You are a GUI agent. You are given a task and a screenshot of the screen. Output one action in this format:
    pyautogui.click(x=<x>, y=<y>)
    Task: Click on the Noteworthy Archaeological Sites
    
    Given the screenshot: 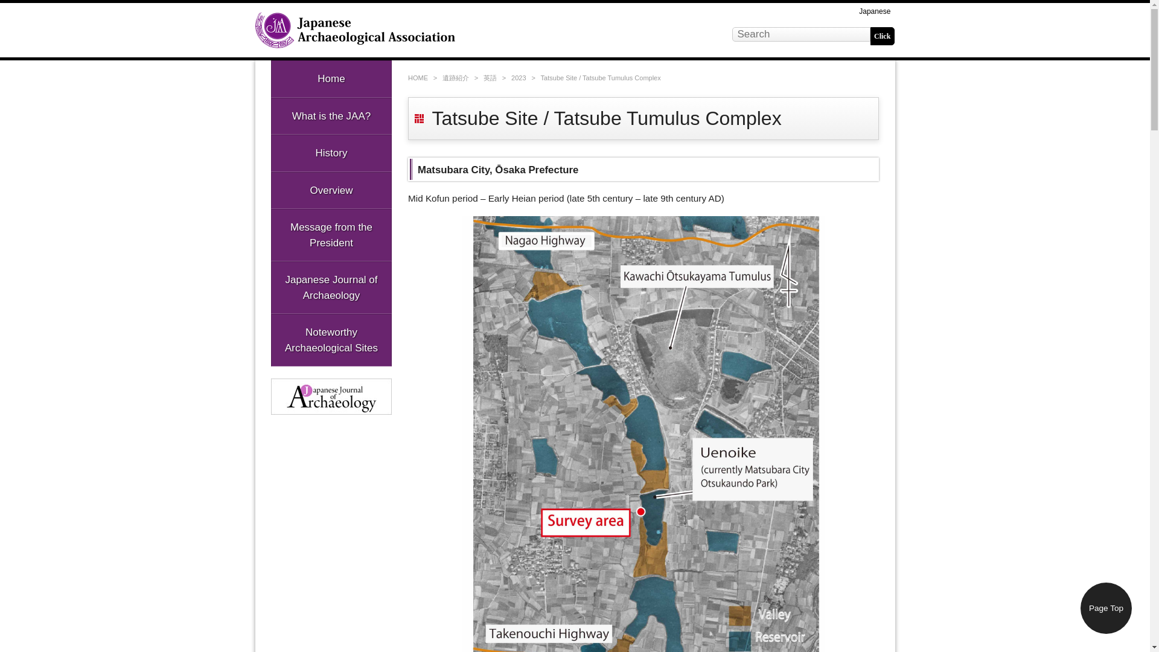 What is the action you would take?
    pyautogui.click(x=331, y=339)
    